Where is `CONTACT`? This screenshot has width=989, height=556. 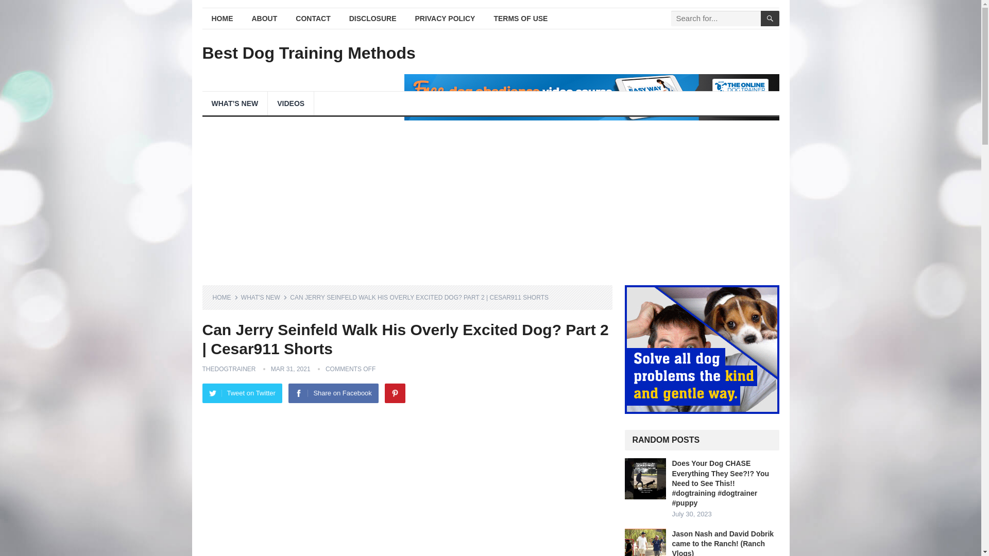 CONTACT is located at coordinates (313, 19).